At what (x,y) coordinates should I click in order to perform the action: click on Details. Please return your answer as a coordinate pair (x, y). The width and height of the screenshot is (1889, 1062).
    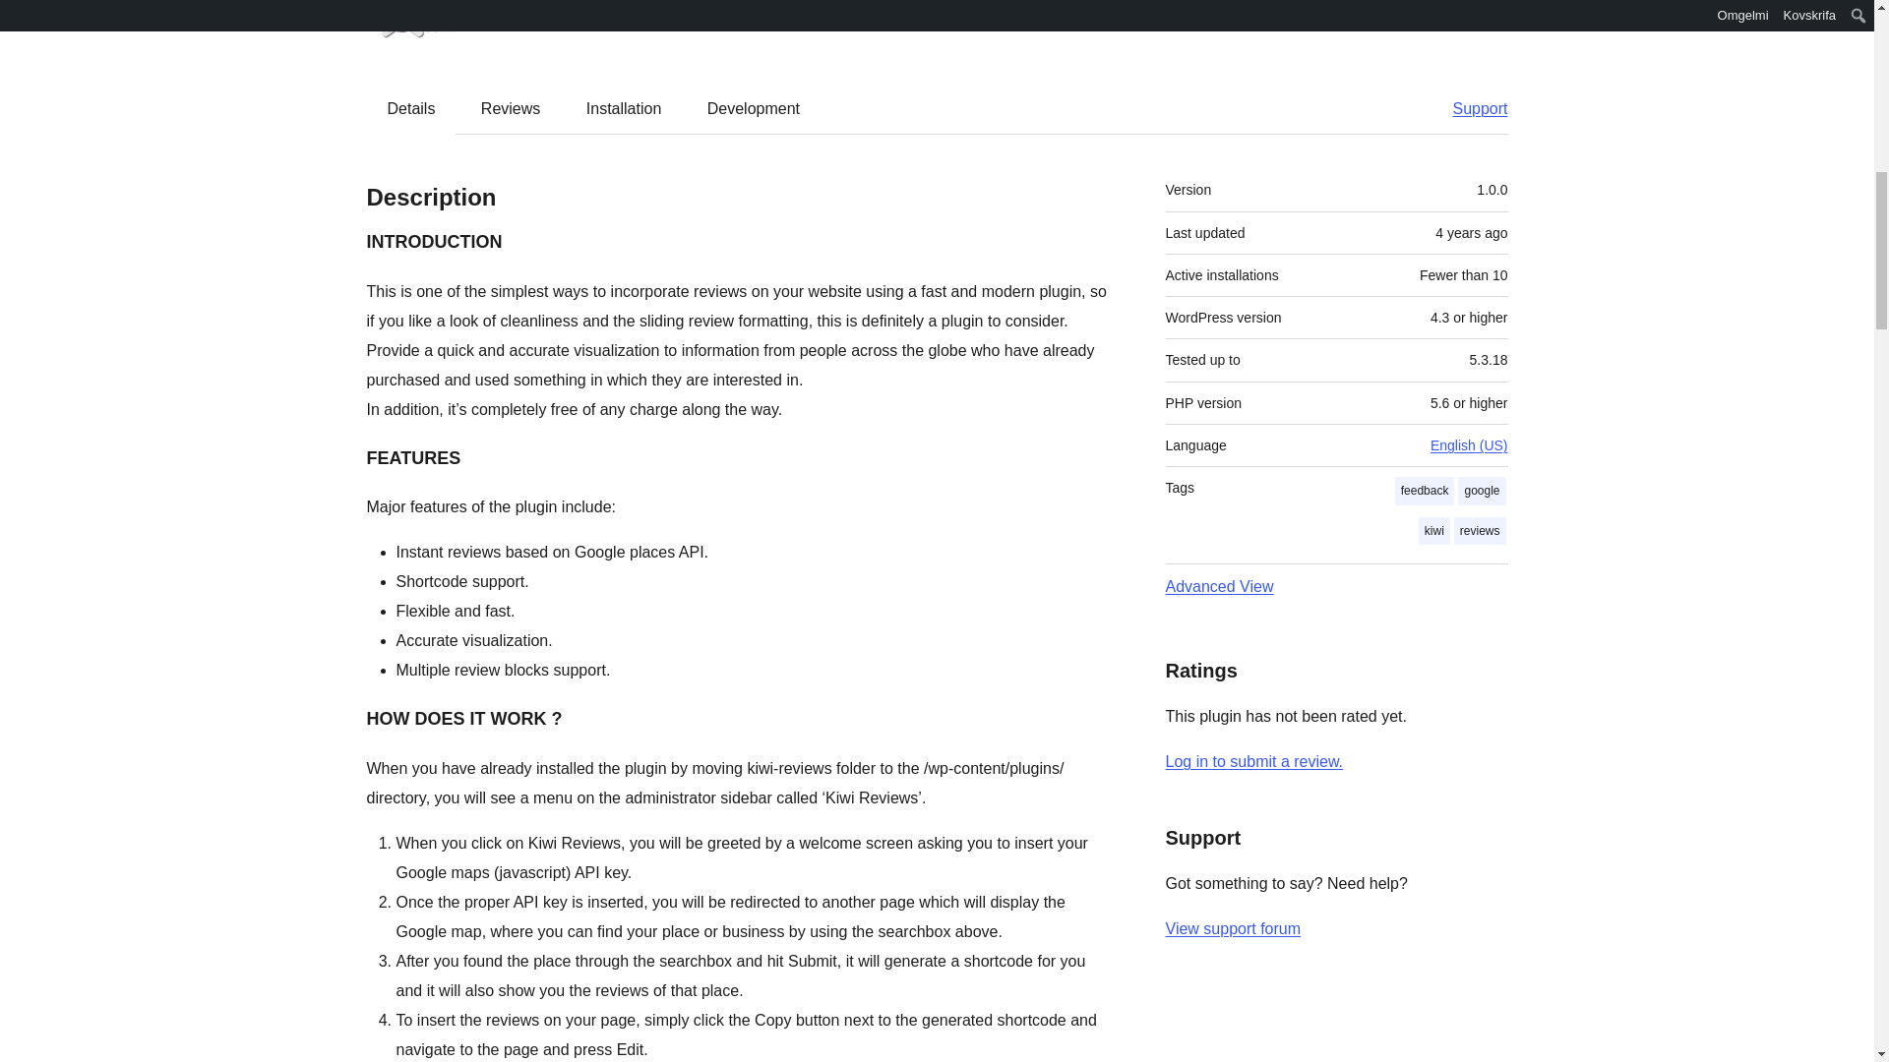
    Looking at the image, I should click on (411, 109).